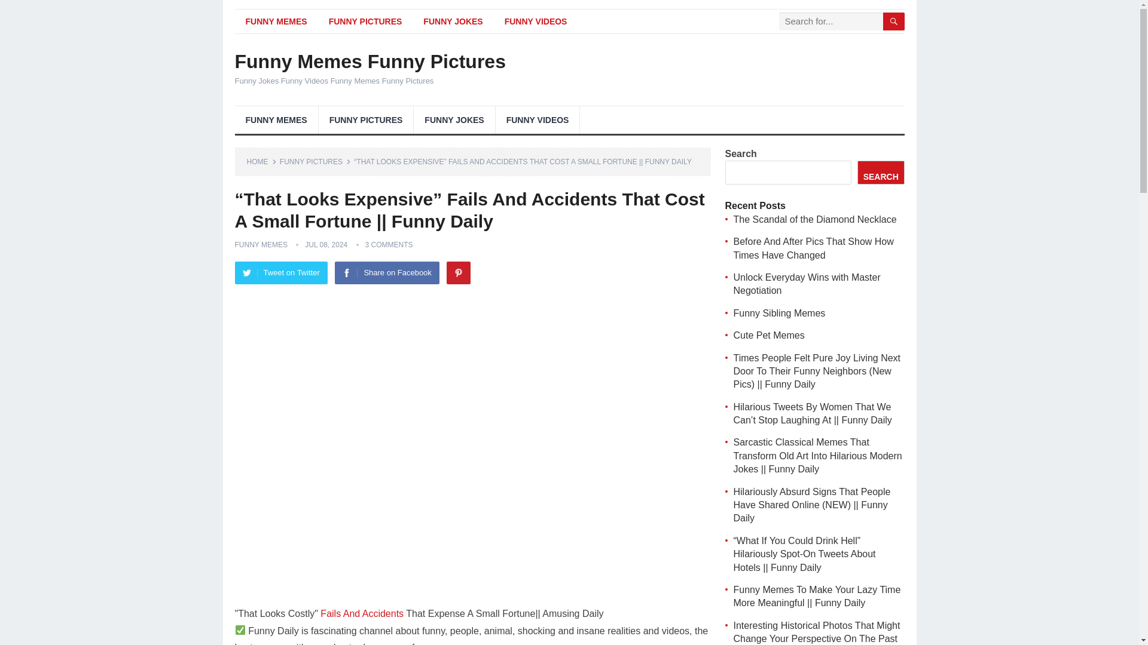 The width and height of the screenshot is (1148, 645). Describe the element at coordinates (386, 273) in the screenshot. I see `Share on Facebook` at that location.